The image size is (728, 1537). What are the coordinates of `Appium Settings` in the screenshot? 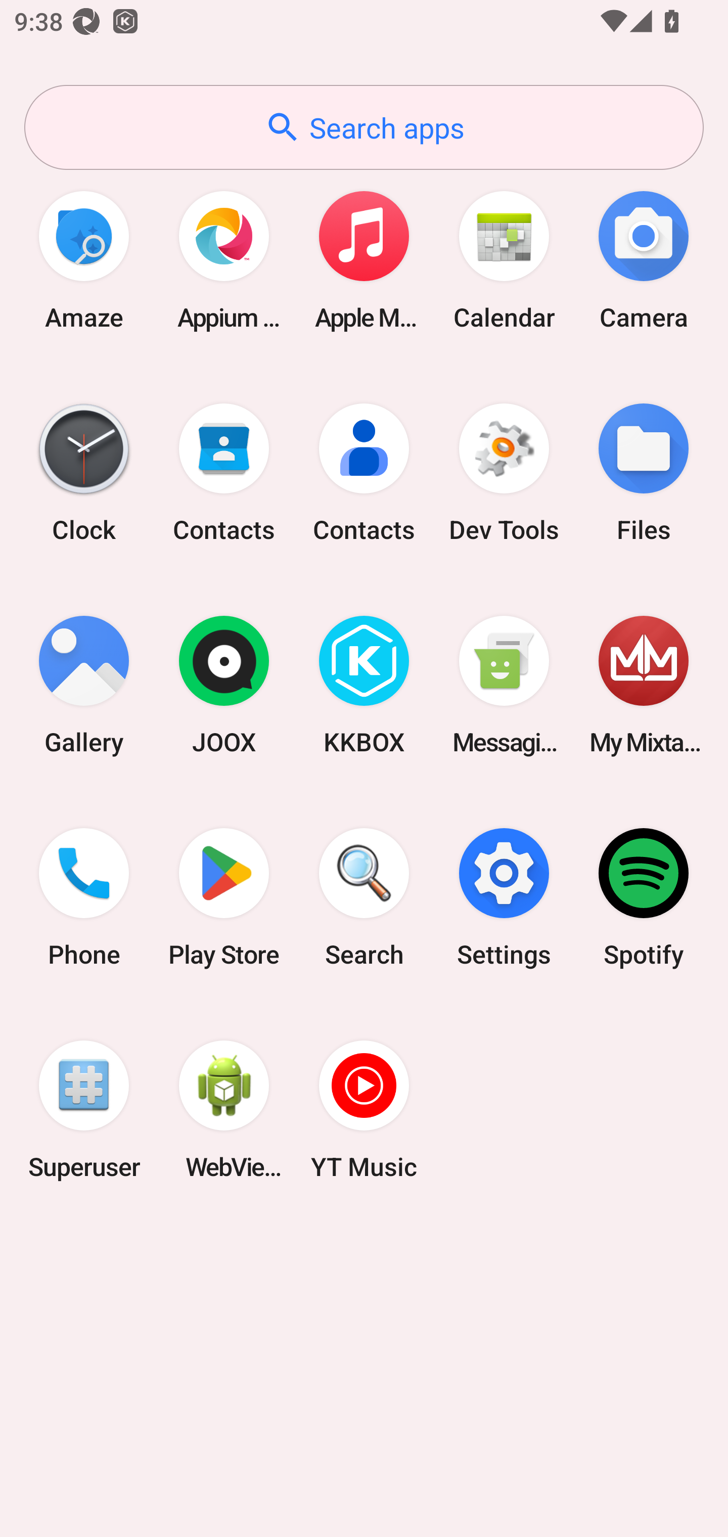 It's located at (224, 260).